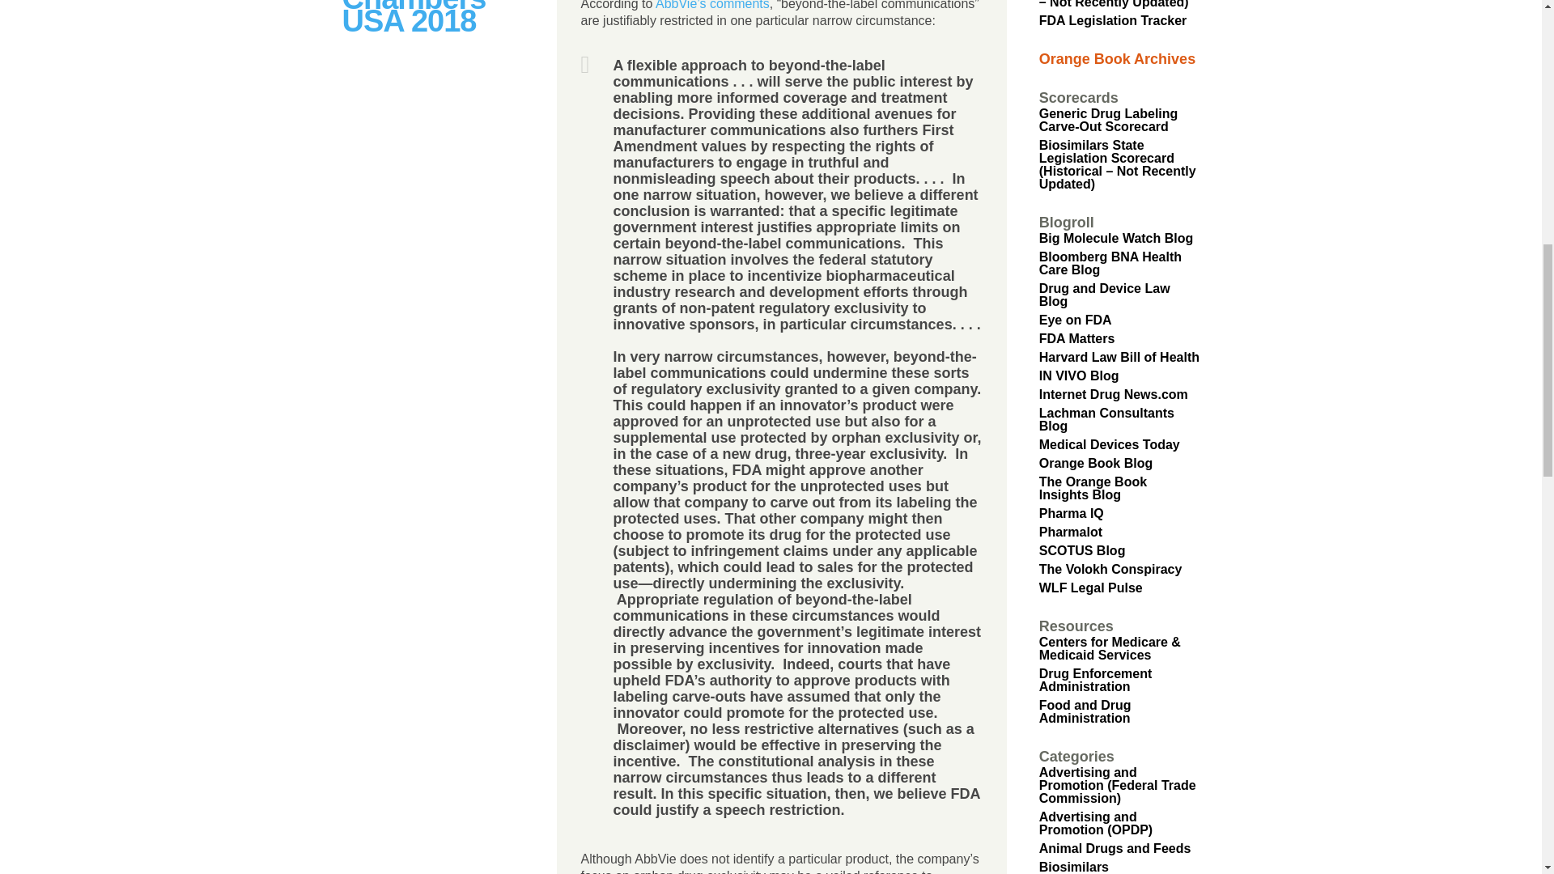 This screenshot has width=1554, height=874. What do you see at coordinates (1113, 20) in the screenshot?
I see `FDA Legislation Tracker` at bounding box center [1113, 20].